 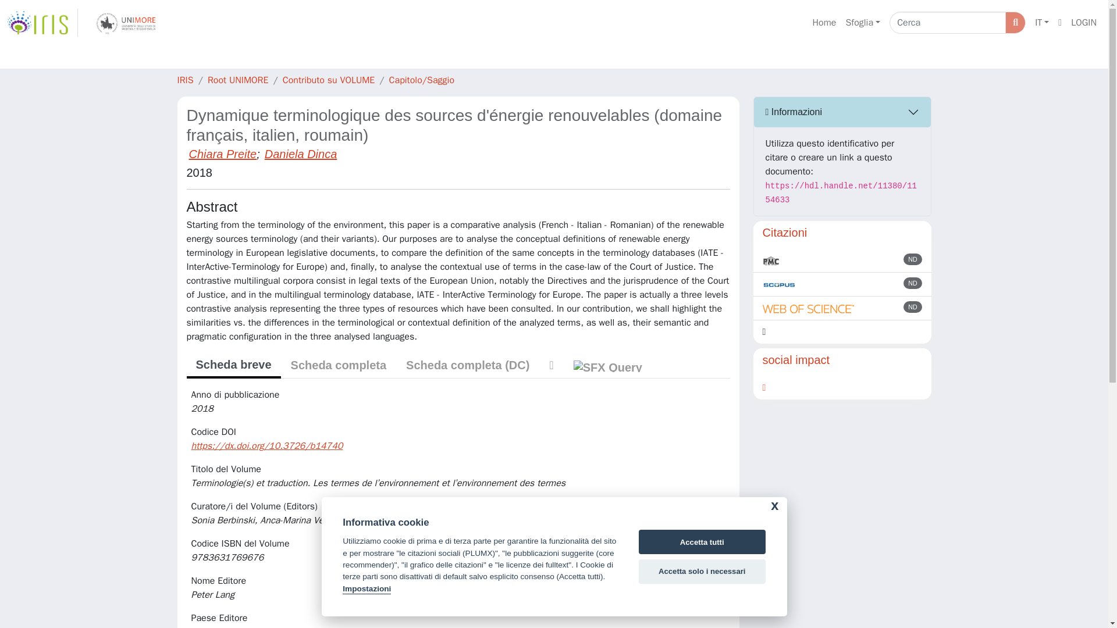 What do you see at coordinates (702, 572) in the screenshot?
I see `Accetta solo i necessari` at bounding box center [702, 572].